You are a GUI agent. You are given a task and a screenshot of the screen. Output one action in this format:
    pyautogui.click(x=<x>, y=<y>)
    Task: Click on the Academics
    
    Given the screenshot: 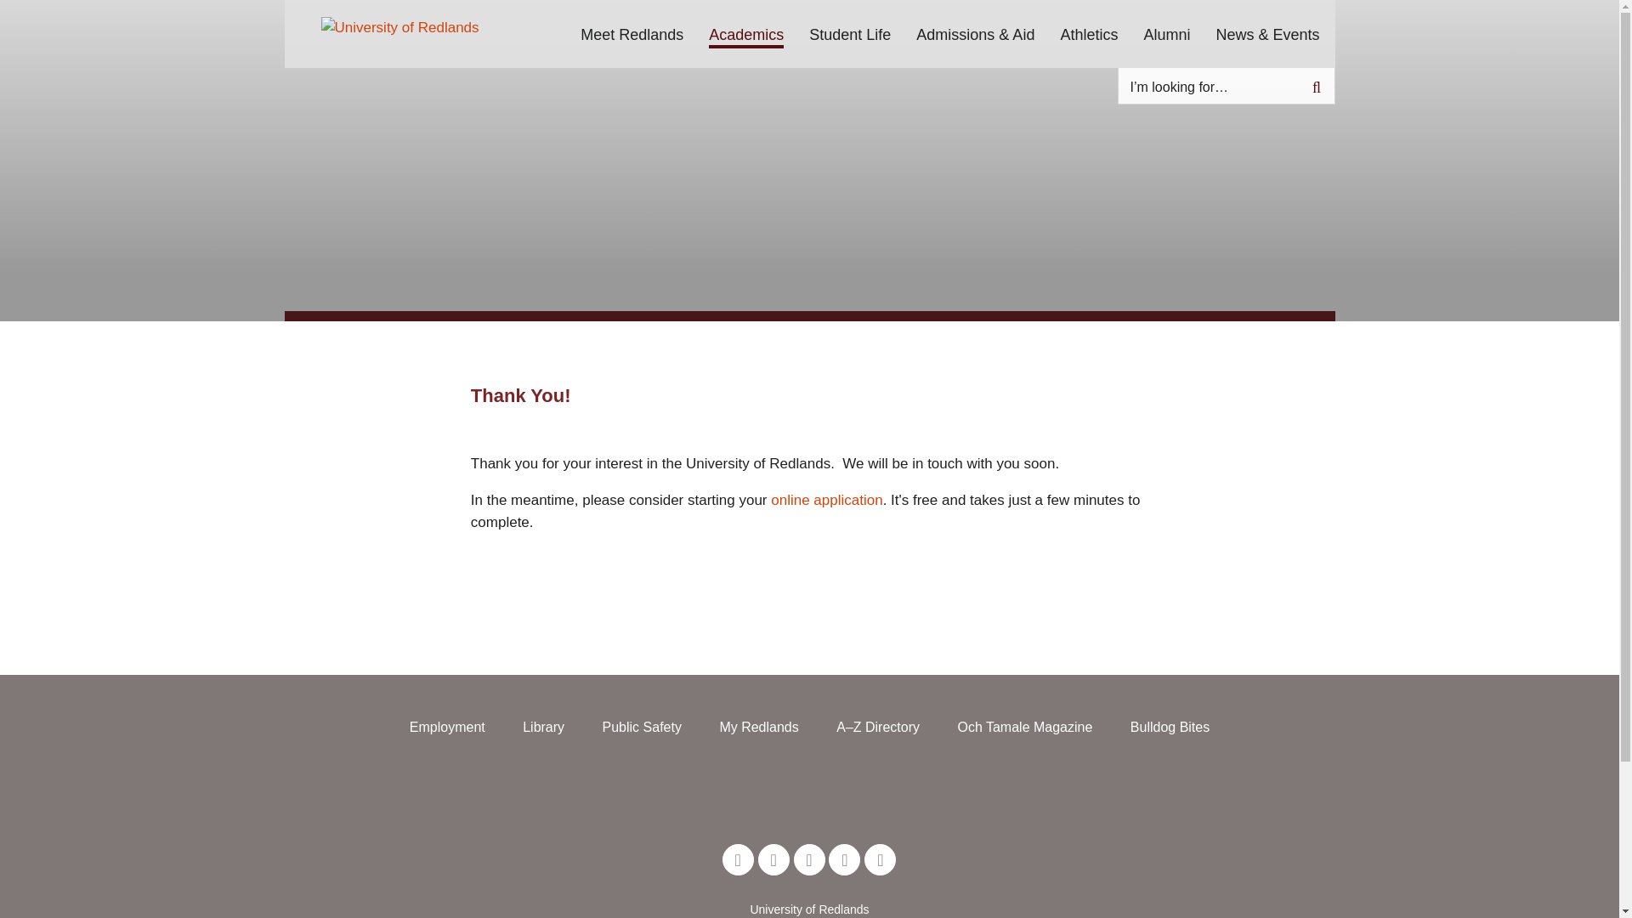 What is the action you would take?
    pyautogui.click(x=745, y=32)
    